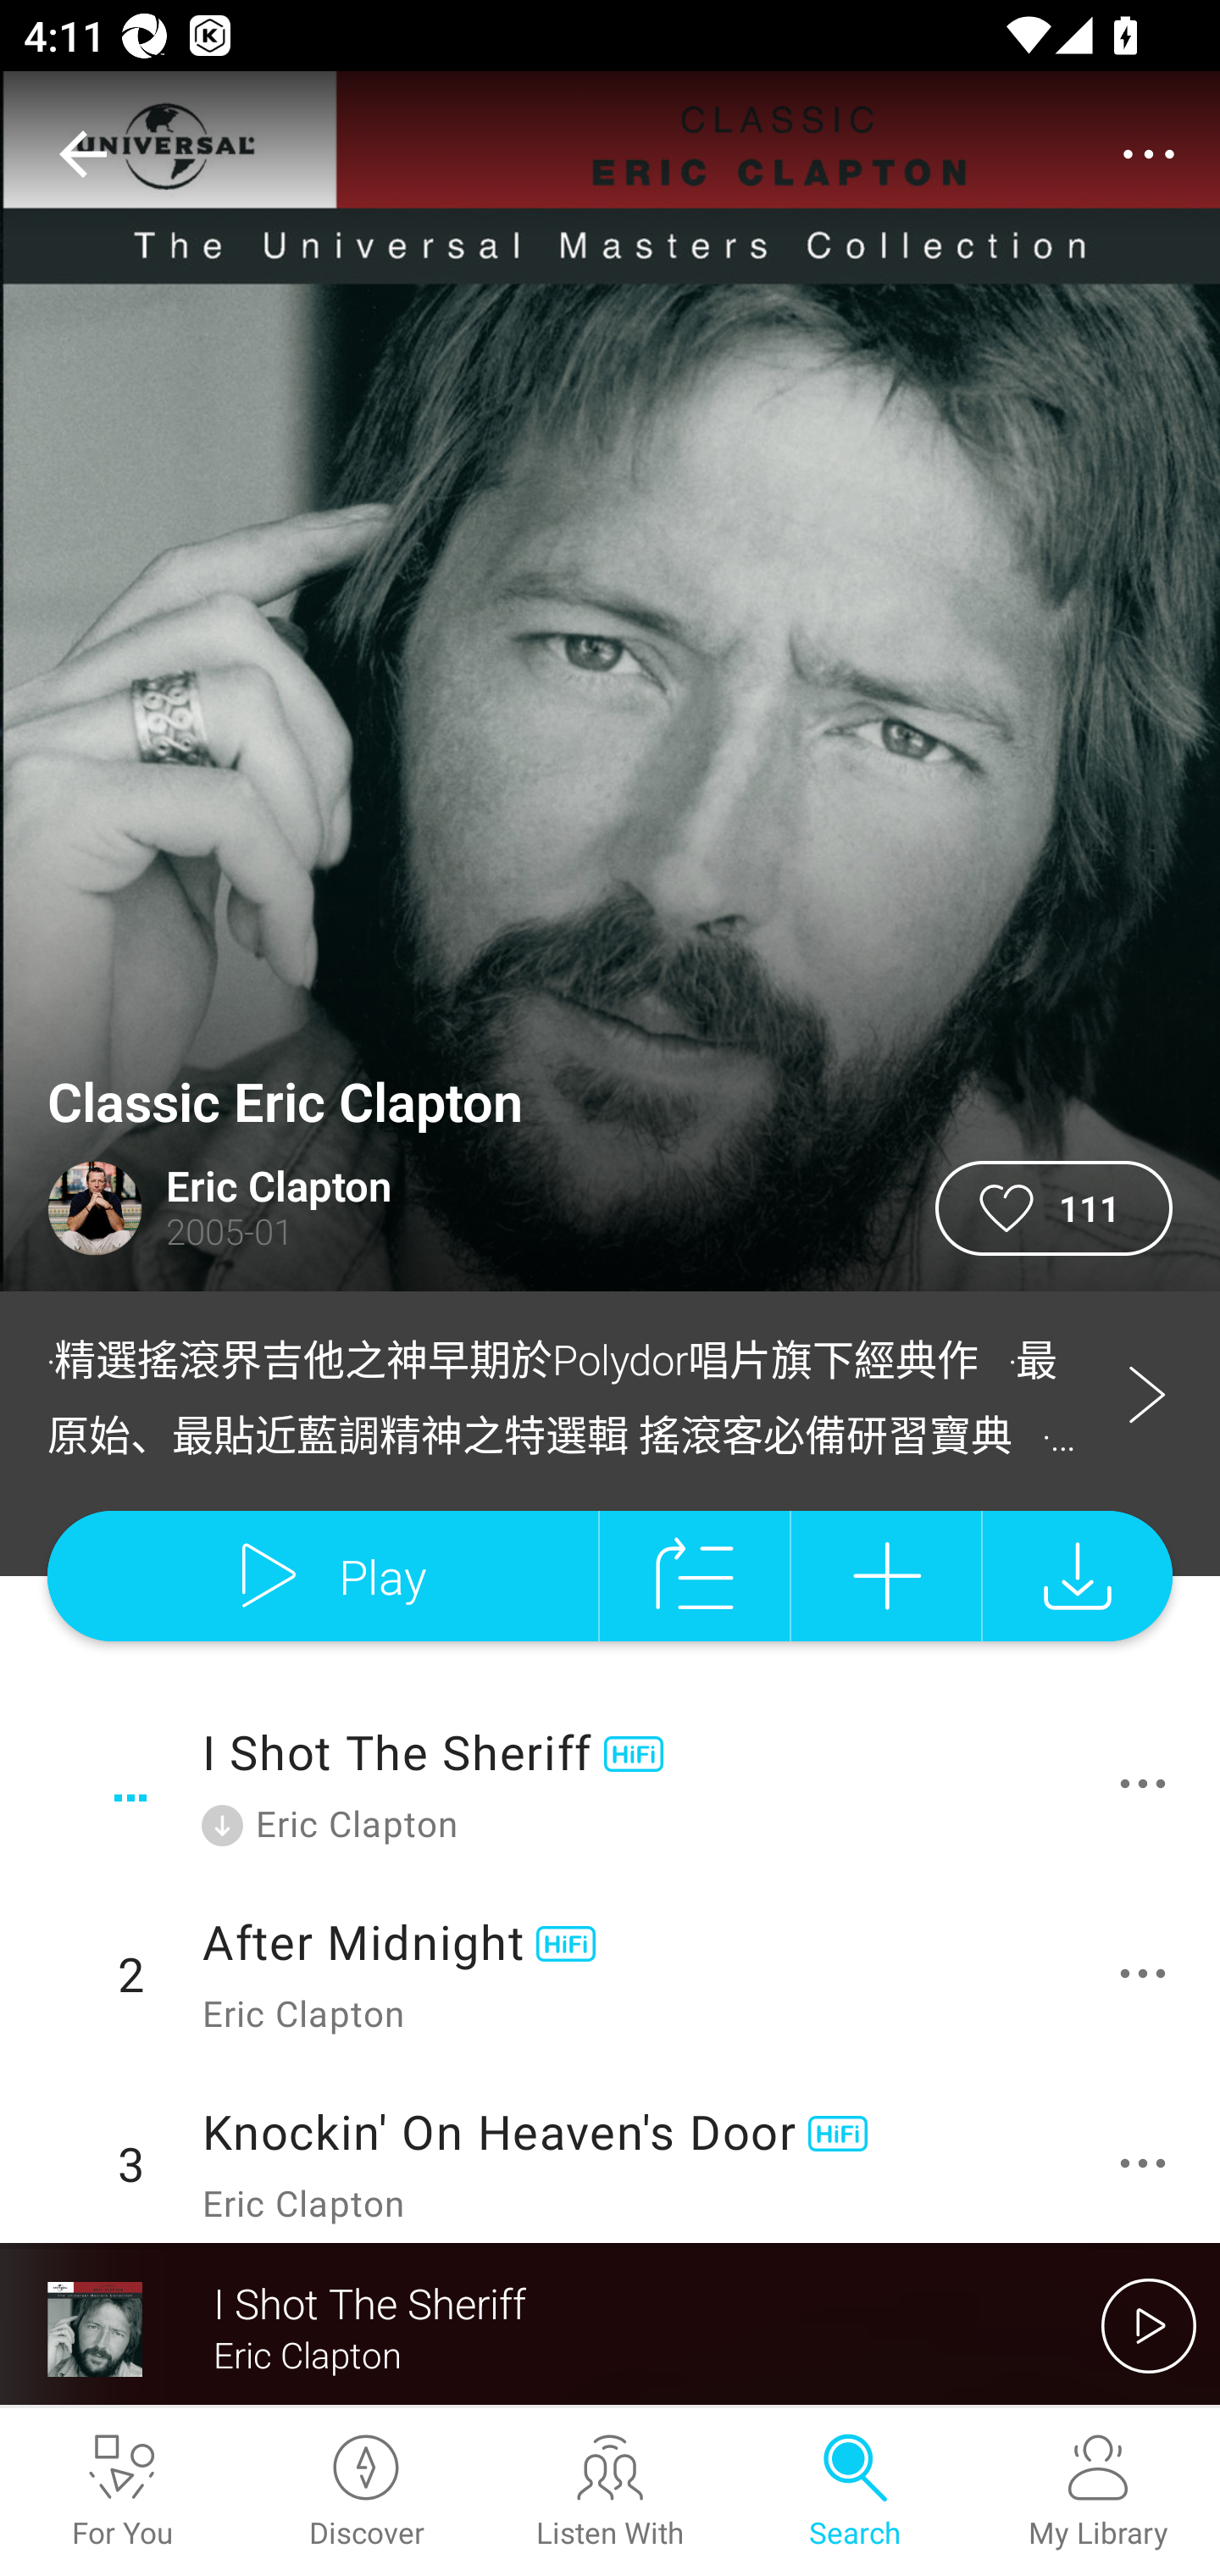 Image resolution: width=1220 pixels, height=2576 pixels. What do you see at coordinates (1098, 2492) in the screenshot?
I see `My Library` at bounding box center [1098, 2492].